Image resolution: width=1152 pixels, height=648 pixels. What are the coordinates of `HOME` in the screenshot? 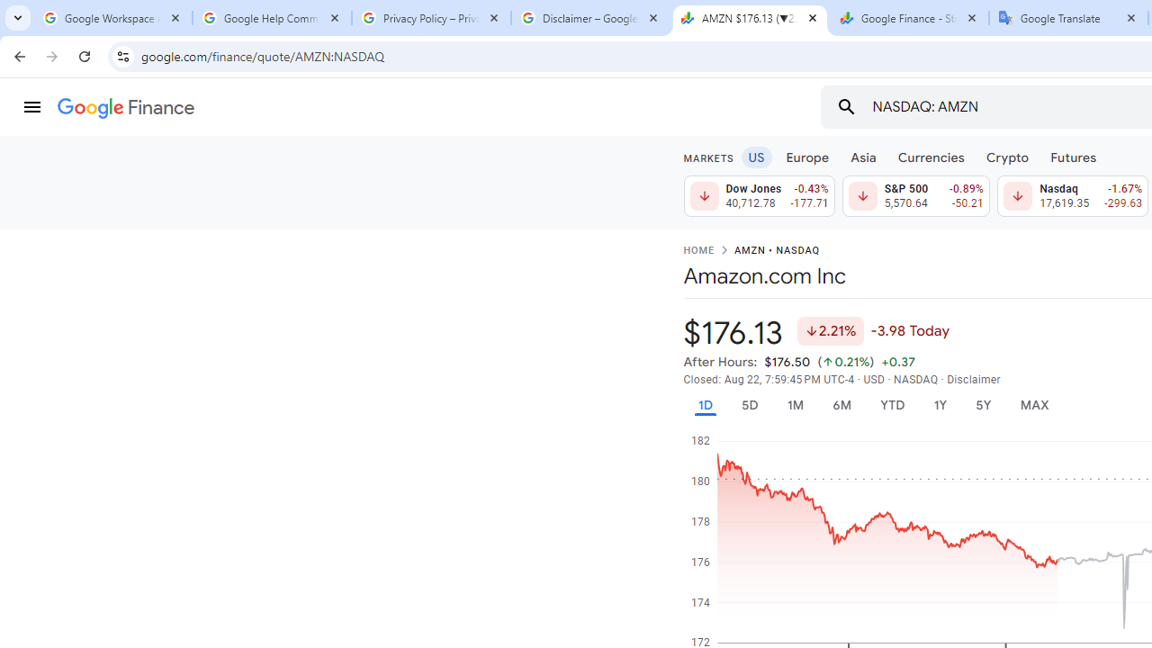 It's located at (698, 251).